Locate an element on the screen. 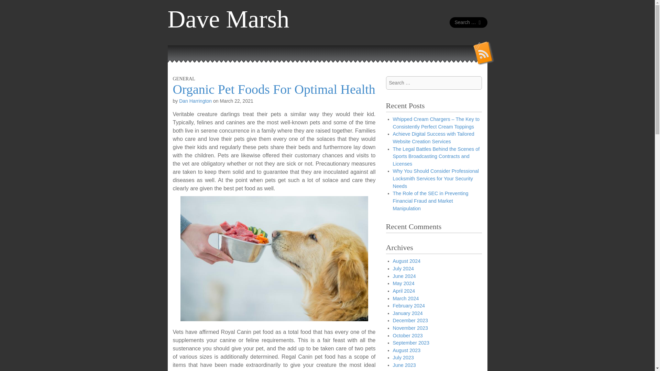 This screenshot has height=371, width=660. March 2024 is located at coordinates (406, 298).